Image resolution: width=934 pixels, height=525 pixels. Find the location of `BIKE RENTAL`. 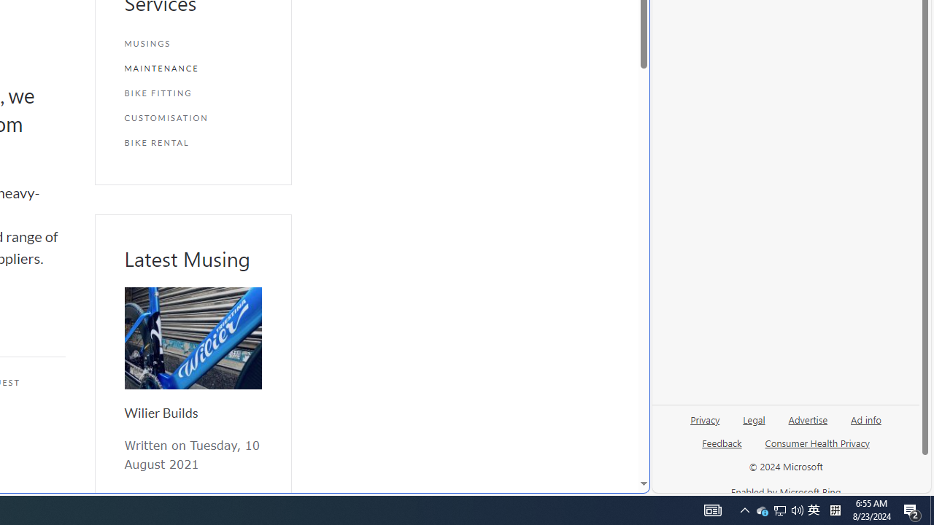

BIKE RENTAL is located at coordinates (193, 142).